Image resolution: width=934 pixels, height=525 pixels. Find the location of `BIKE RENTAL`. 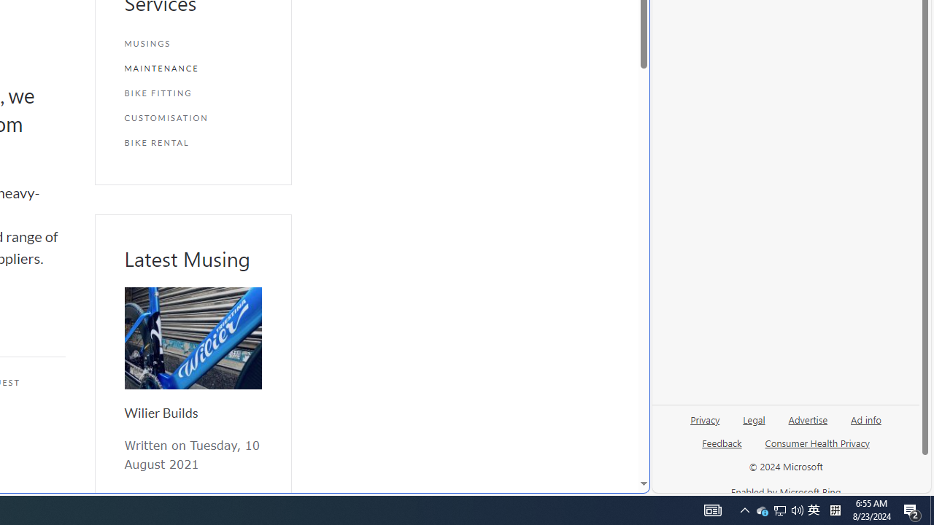

BIKE RENTAL is located at coordinates (193, 142).